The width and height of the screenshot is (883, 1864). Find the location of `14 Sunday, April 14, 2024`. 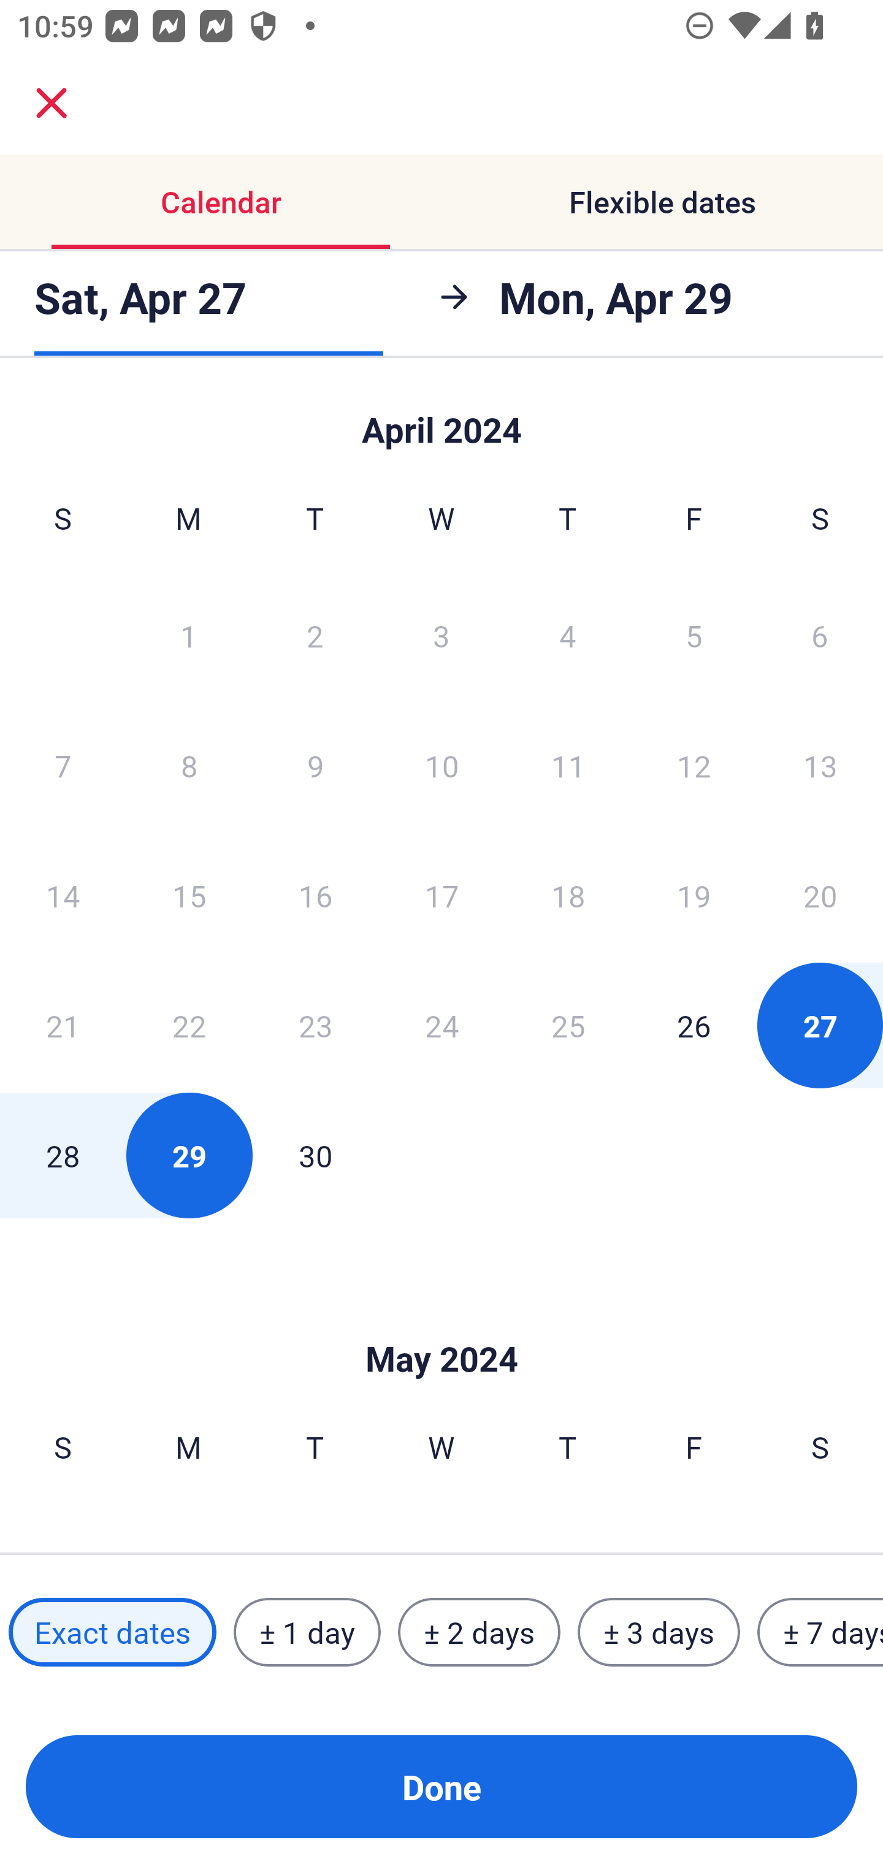

14 Sunday, April 14, 2024 is located at coordinates (63, 895).